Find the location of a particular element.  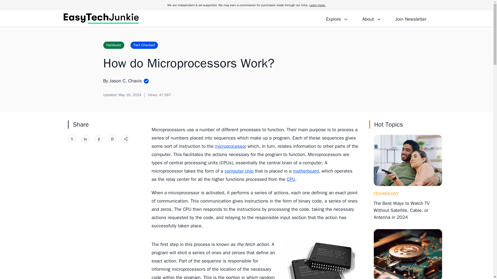

Hardware is located at coordinates (113, 45).